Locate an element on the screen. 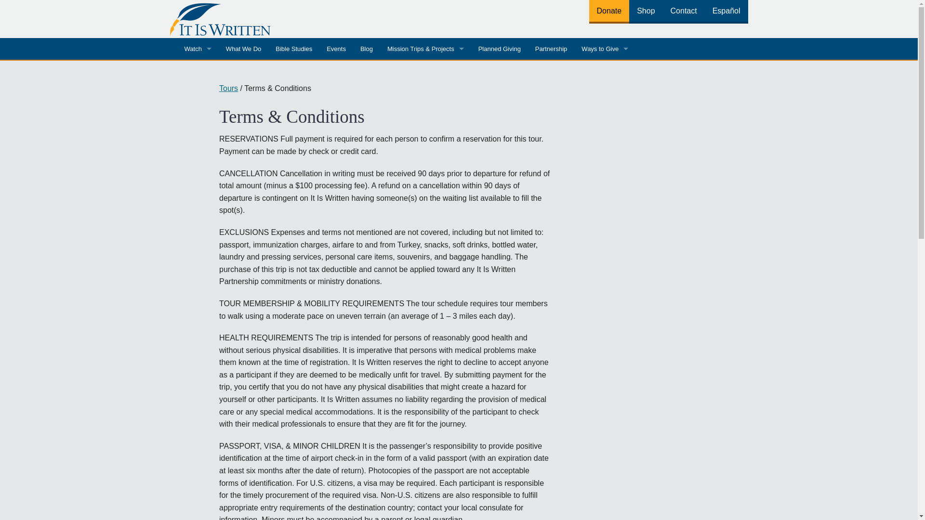  Puerto Rico 2024 Mission Trip is located at coordinates (425, 70).